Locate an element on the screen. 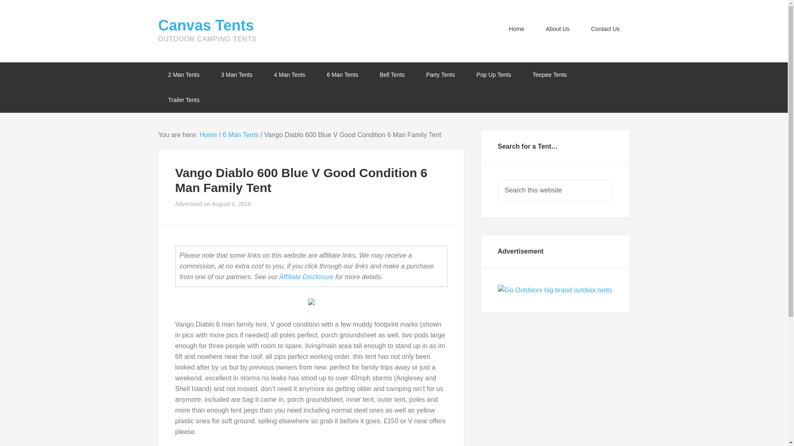  4 Man Tents is located at coordinates (289, 75).